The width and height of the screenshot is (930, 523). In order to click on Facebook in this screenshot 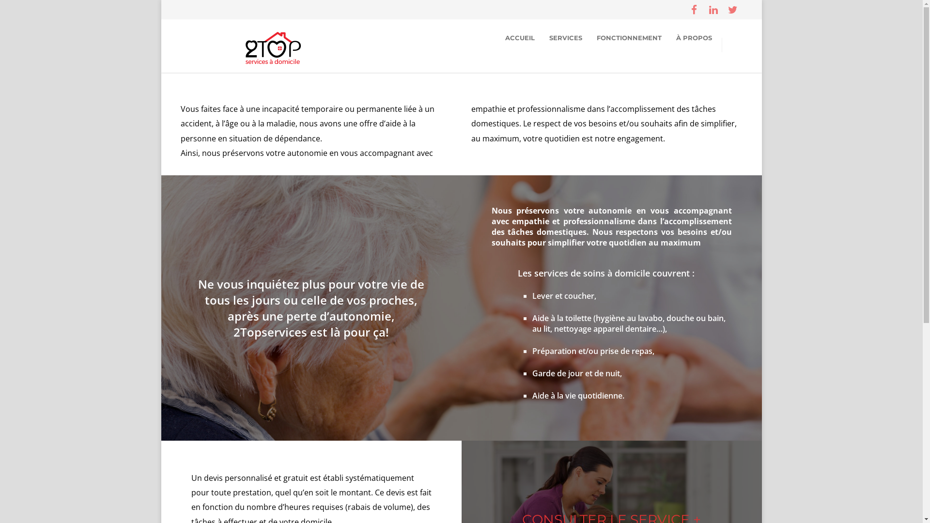, I will do `click(694, 10)`.